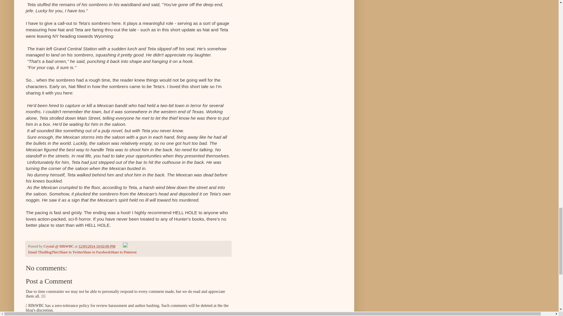  What do you see at coordinates (123, 252) in the screenshot?
I see `Share to Pinterest` at bounding box center [123, 252].